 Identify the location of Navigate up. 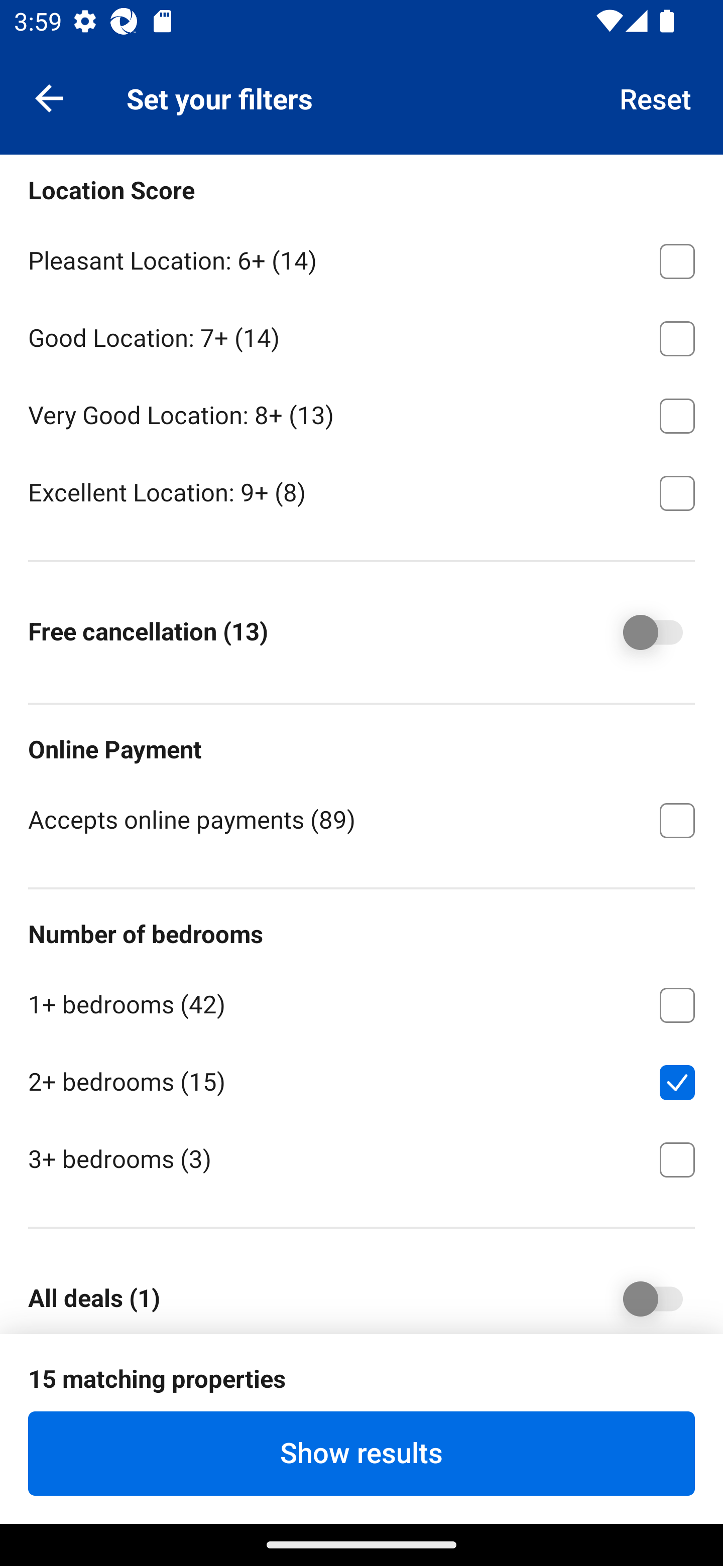
(49, 97).